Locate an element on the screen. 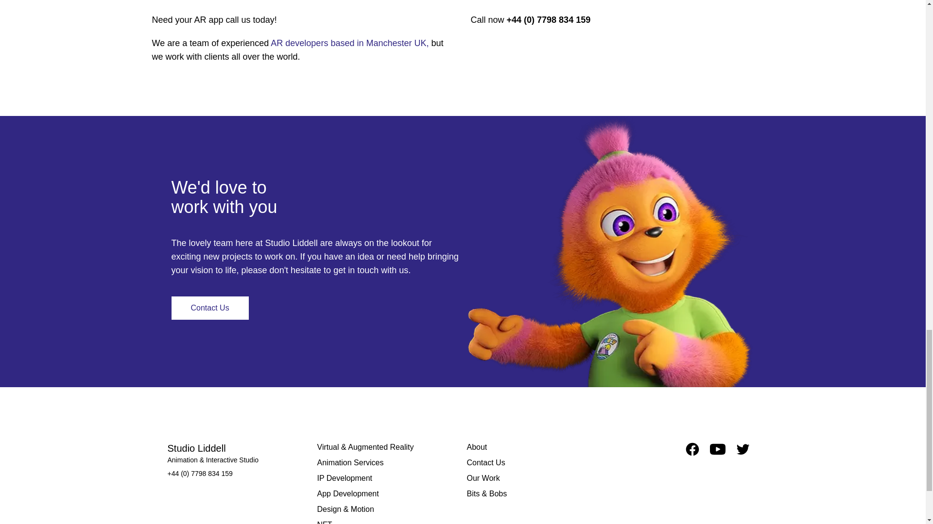 The image size is (933, 524). Studio Liddell is located at coordinates (196, 448).